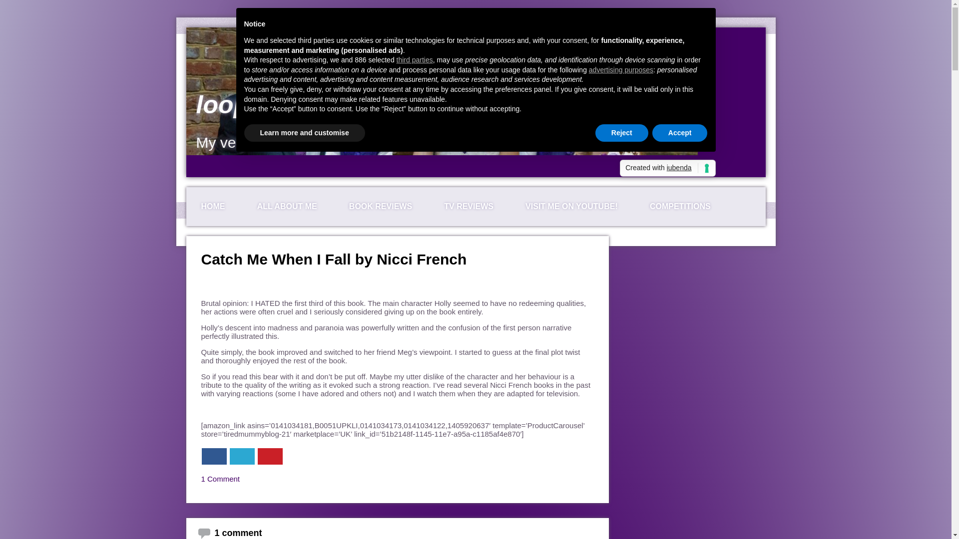  I want to click on Catch Me When I Fall by Nicci French, so click(333, 259).